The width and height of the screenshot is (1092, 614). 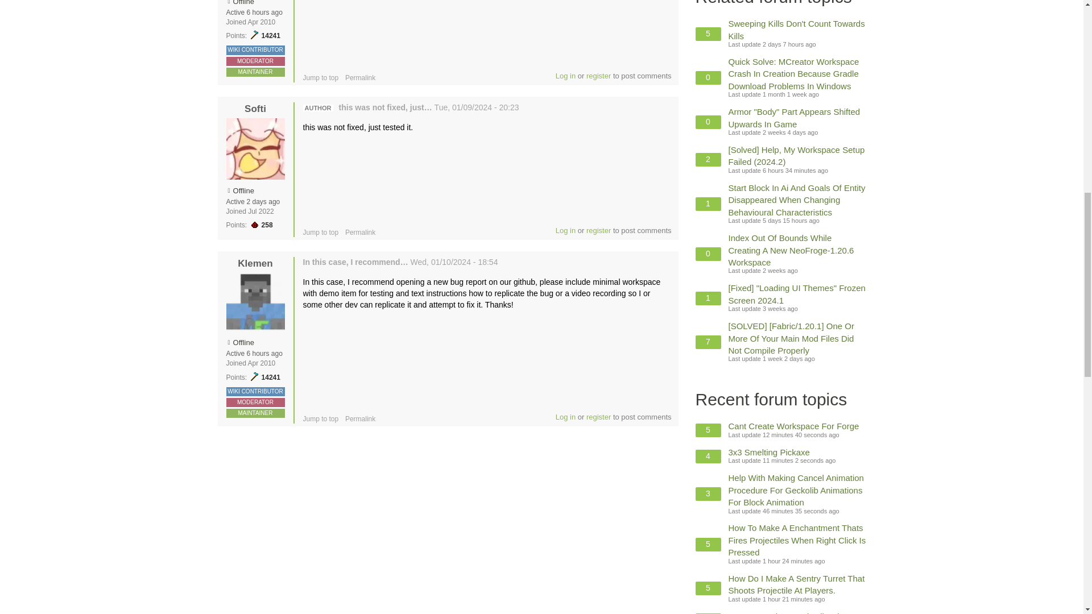 I want to click on View user profile, so click(x=255, y=263).